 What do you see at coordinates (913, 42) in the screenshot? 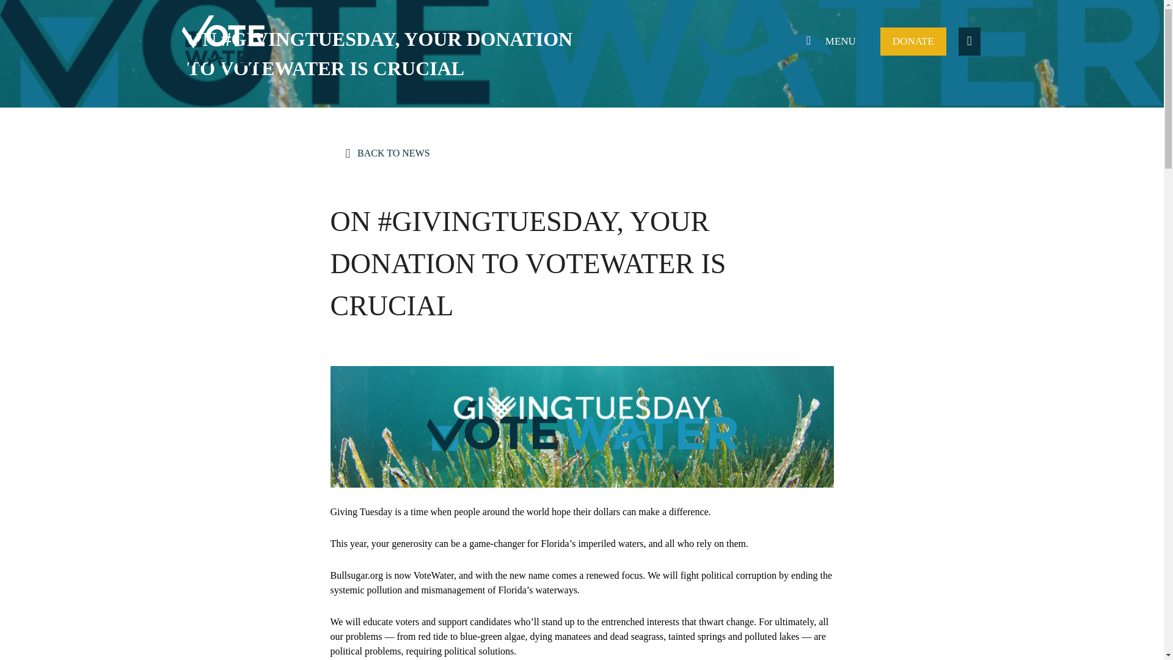
I see `Donate` at bounding box center [913, 42].